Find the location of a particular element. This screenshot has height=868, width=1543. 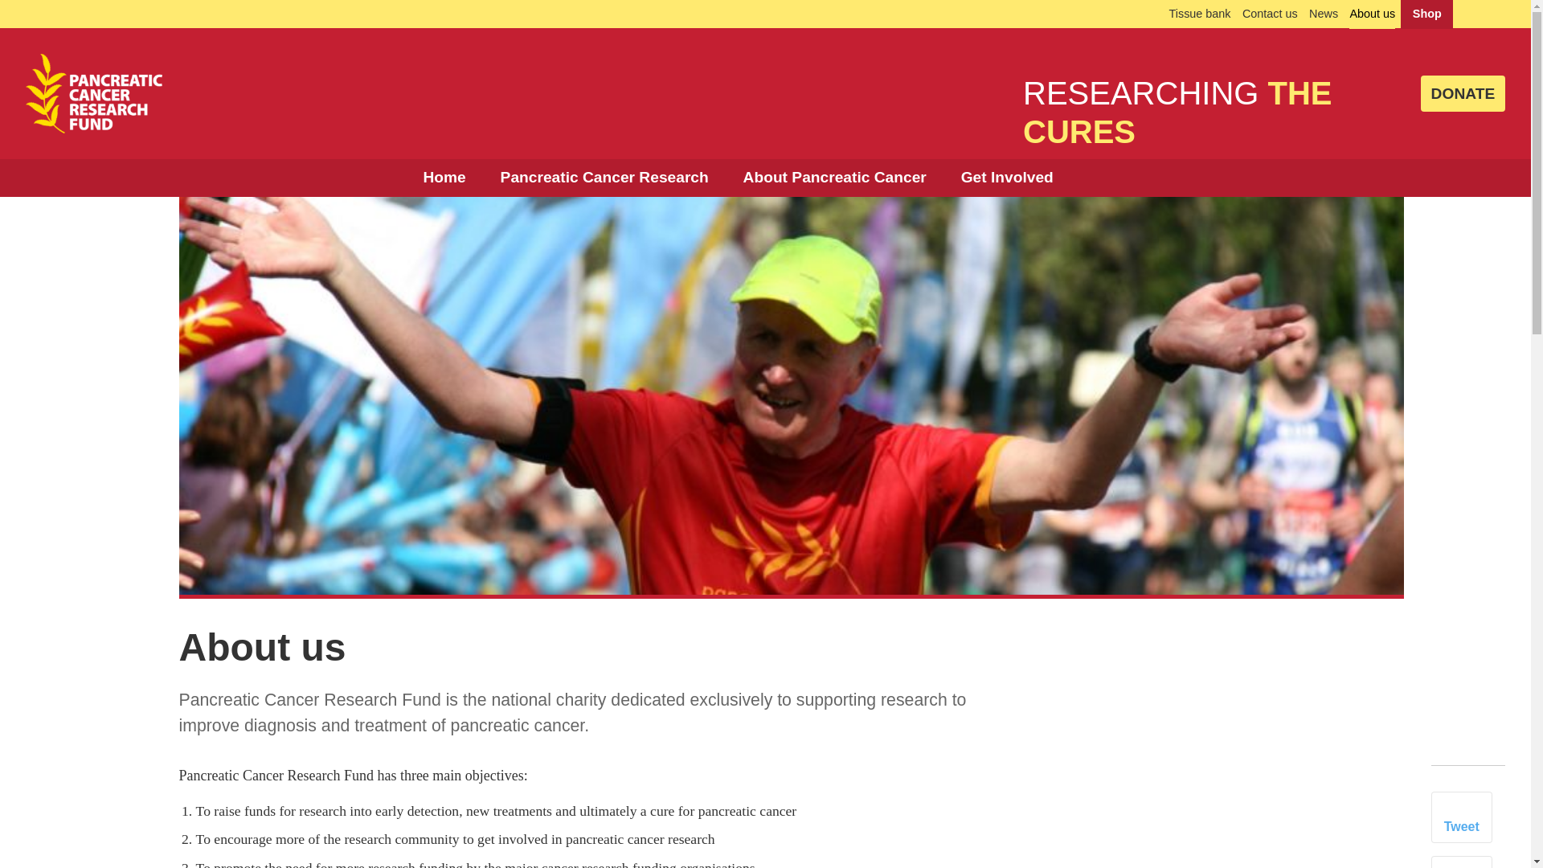

DONATE is located at coordinates (1463, 93).